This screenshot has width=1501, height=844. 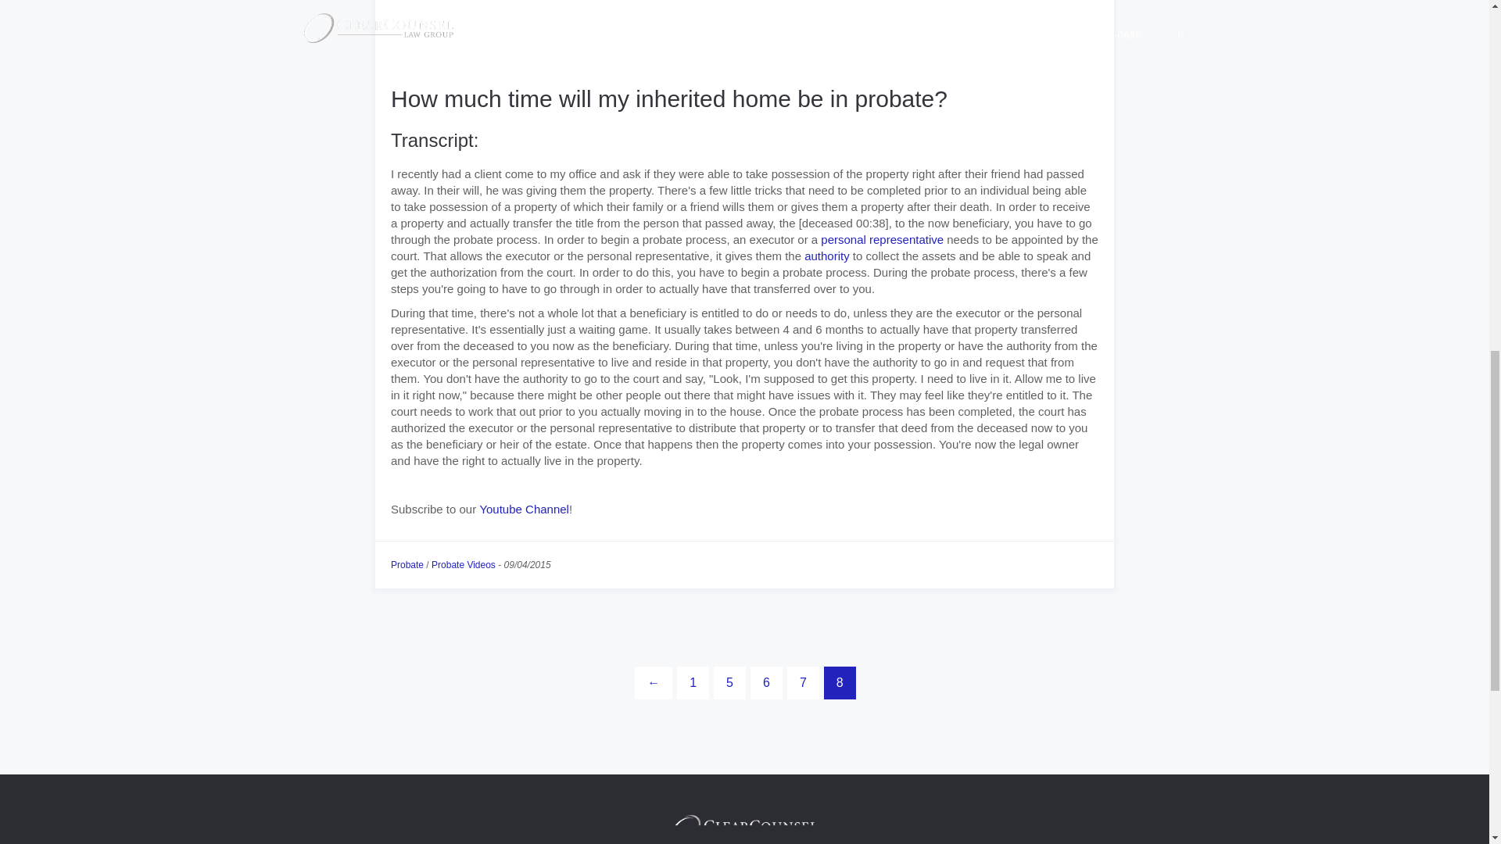 I want to click on Clear Counsel Law Group, so click(x=744, y=828).